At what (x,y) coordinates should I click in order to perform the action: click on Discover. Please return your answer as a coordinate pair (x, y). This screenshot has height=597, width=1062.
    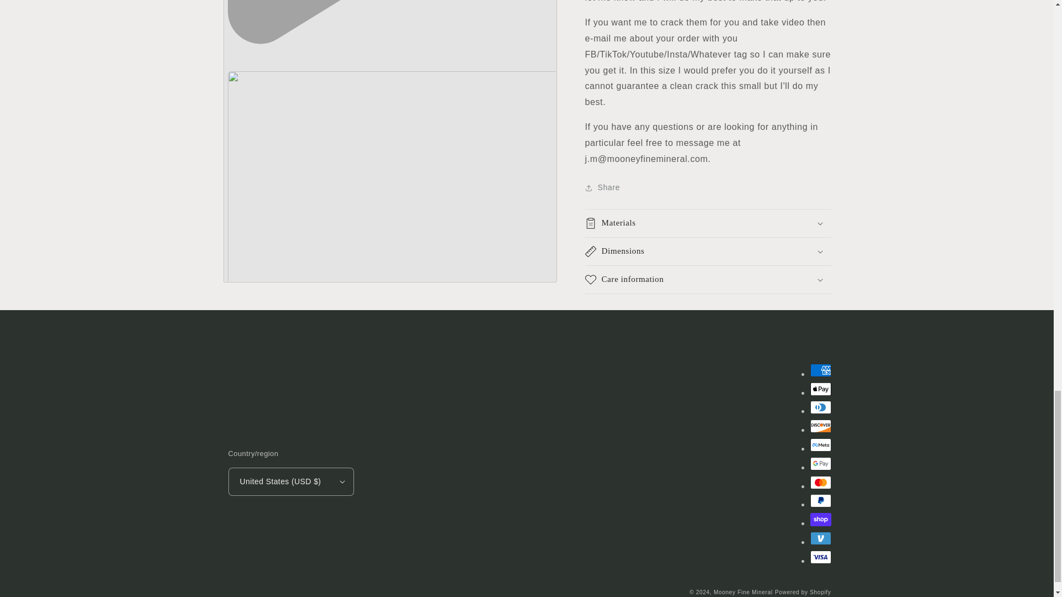
    Looking at the image, I should click on (820, 426).